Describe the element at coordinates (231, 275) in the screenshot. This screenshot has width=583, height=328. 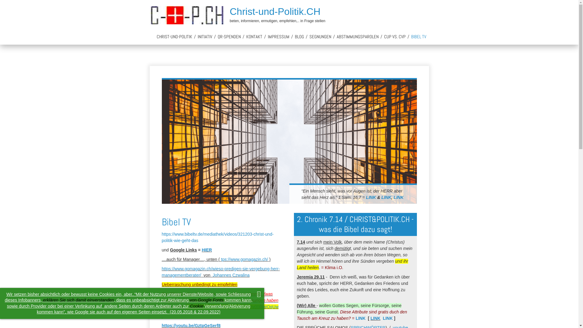
I see `Johannes Czwalina` at that location.